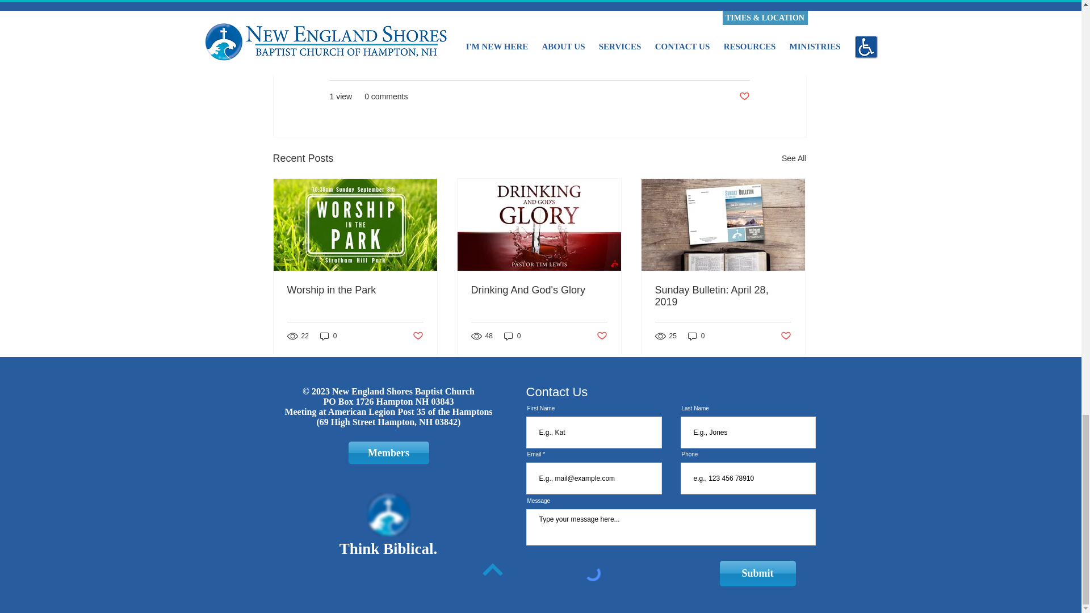 This screenshot has height=613, width=1090. What do you see at coordinates (355, 290) in the screenshot?
I see `Worship in the Park` at bounding box center [355, 290].